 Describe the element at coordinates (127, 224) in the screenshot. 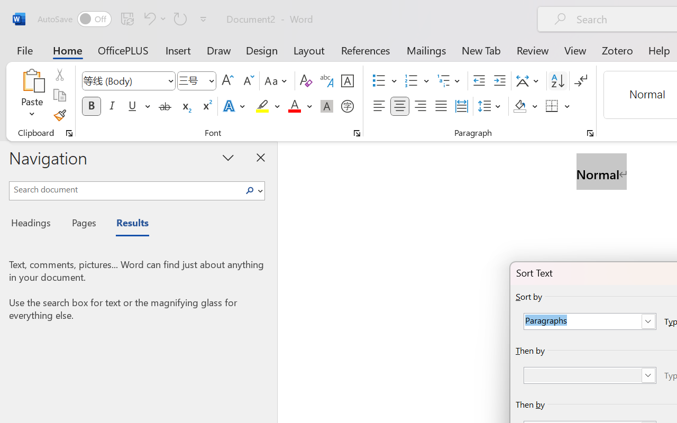

I see `Results` at that location.